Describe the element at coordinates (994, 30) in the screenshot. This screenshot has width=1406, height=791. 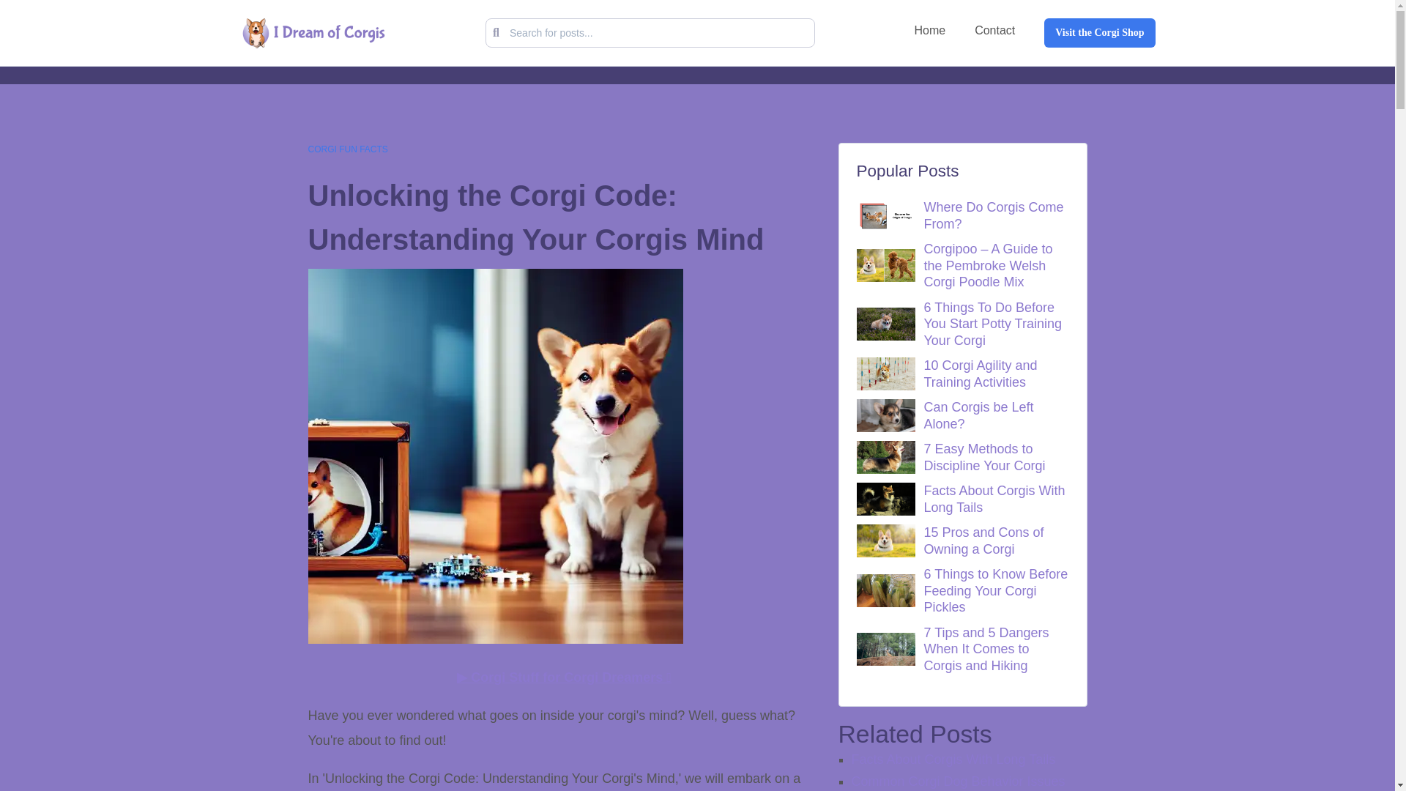
I see `Contact` at that location.